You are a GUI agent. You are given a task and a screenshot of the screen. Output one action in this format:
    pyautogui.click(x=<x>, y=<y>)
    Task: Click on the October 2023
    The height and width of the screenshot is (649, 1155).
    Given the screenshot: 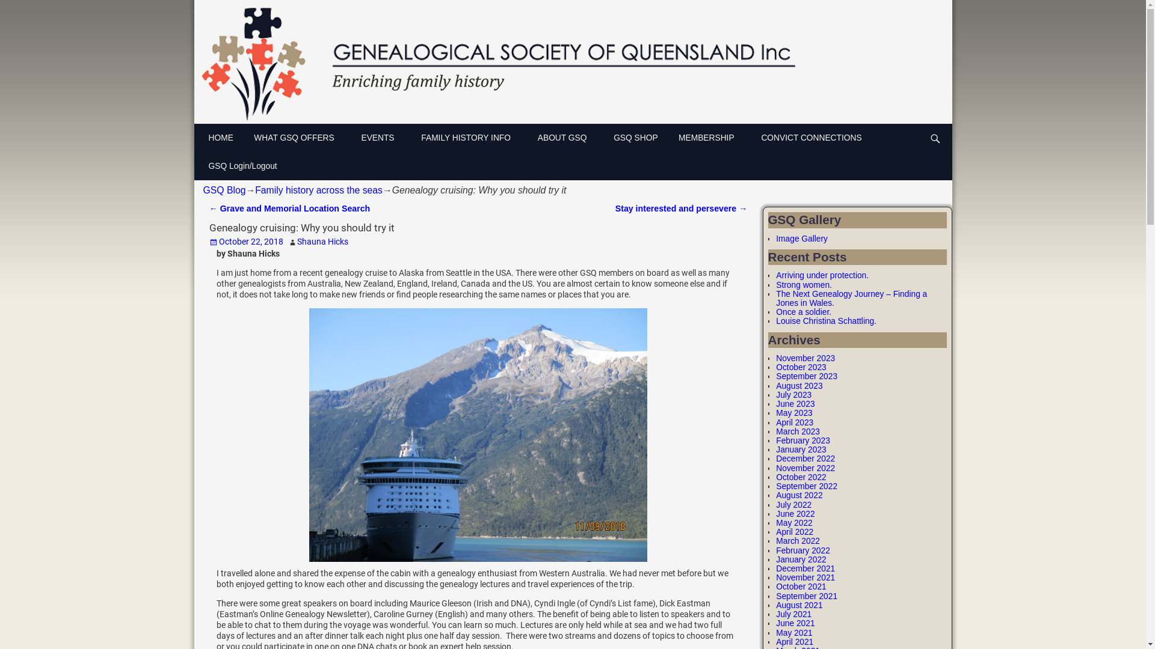 What is the action you would take?
    pyautogui.click(x=801, y=368)
    